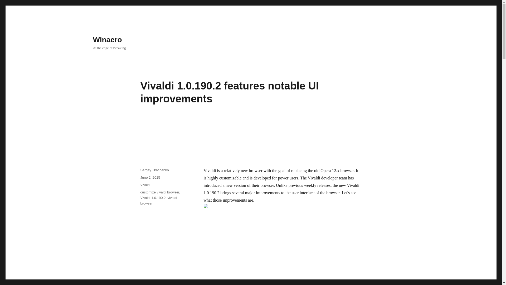 The height and width of the screenshot is (285, 506). I want to click on Sergey Tkachenko, so click(154, 170).